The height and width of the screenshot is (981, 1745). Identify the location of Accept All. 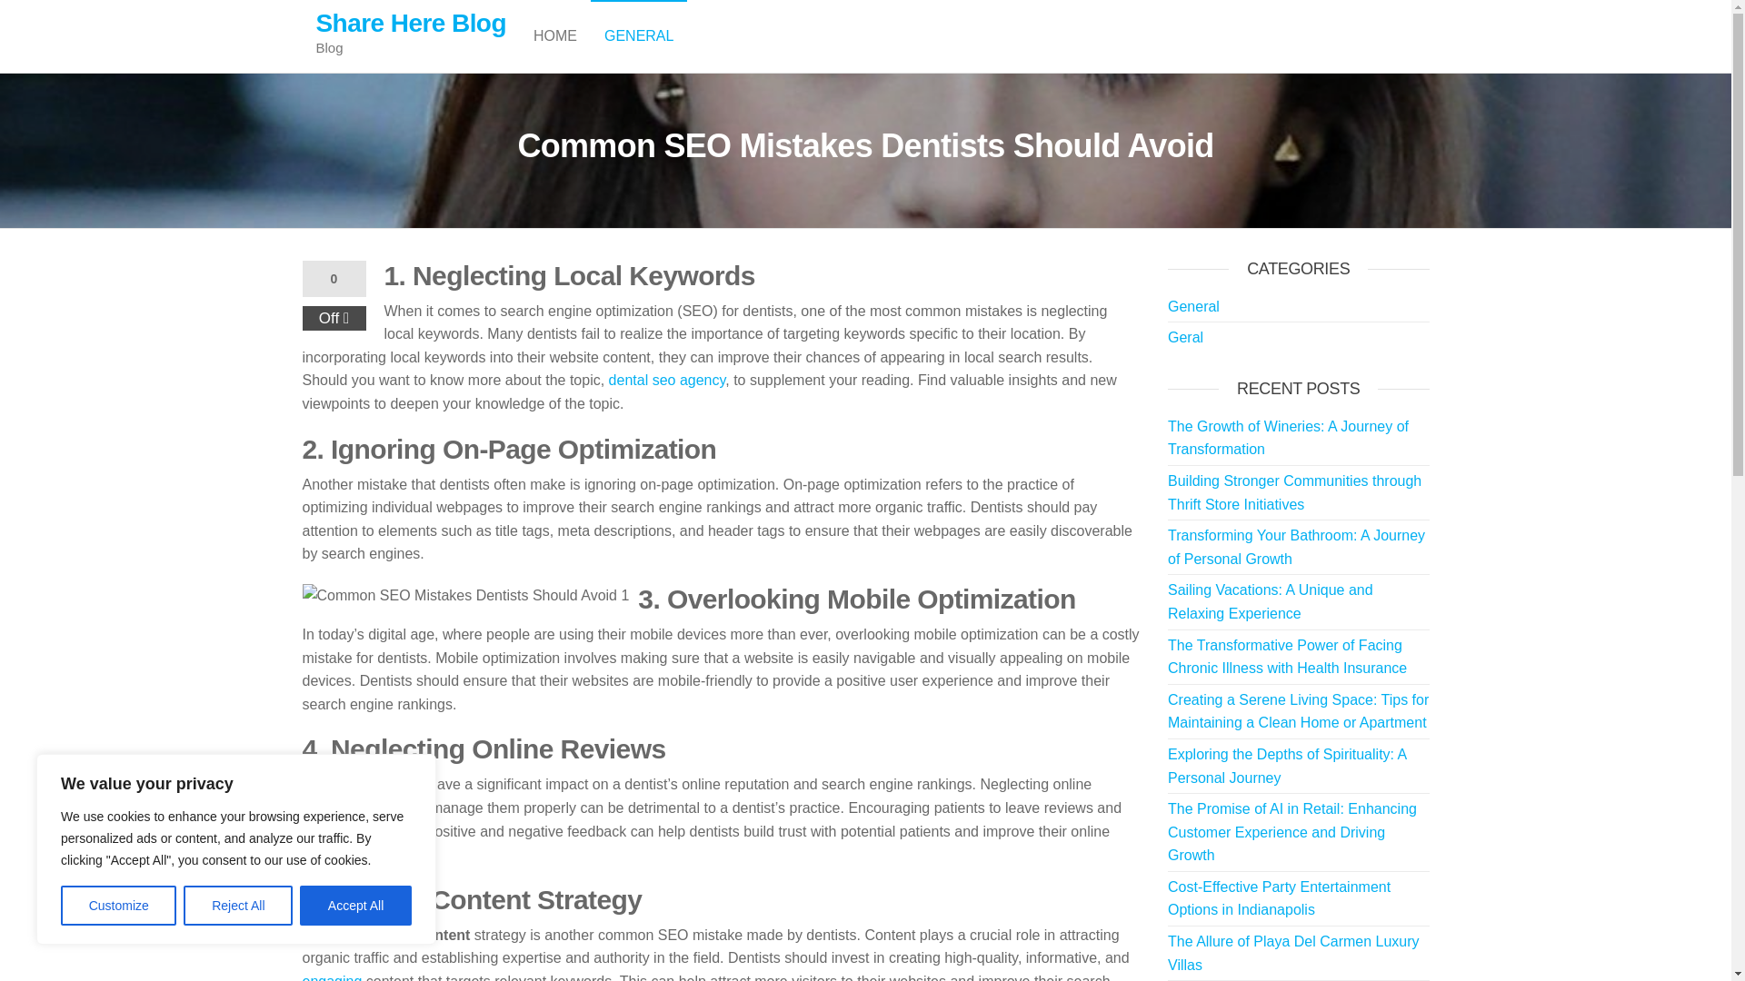
(356, 906).